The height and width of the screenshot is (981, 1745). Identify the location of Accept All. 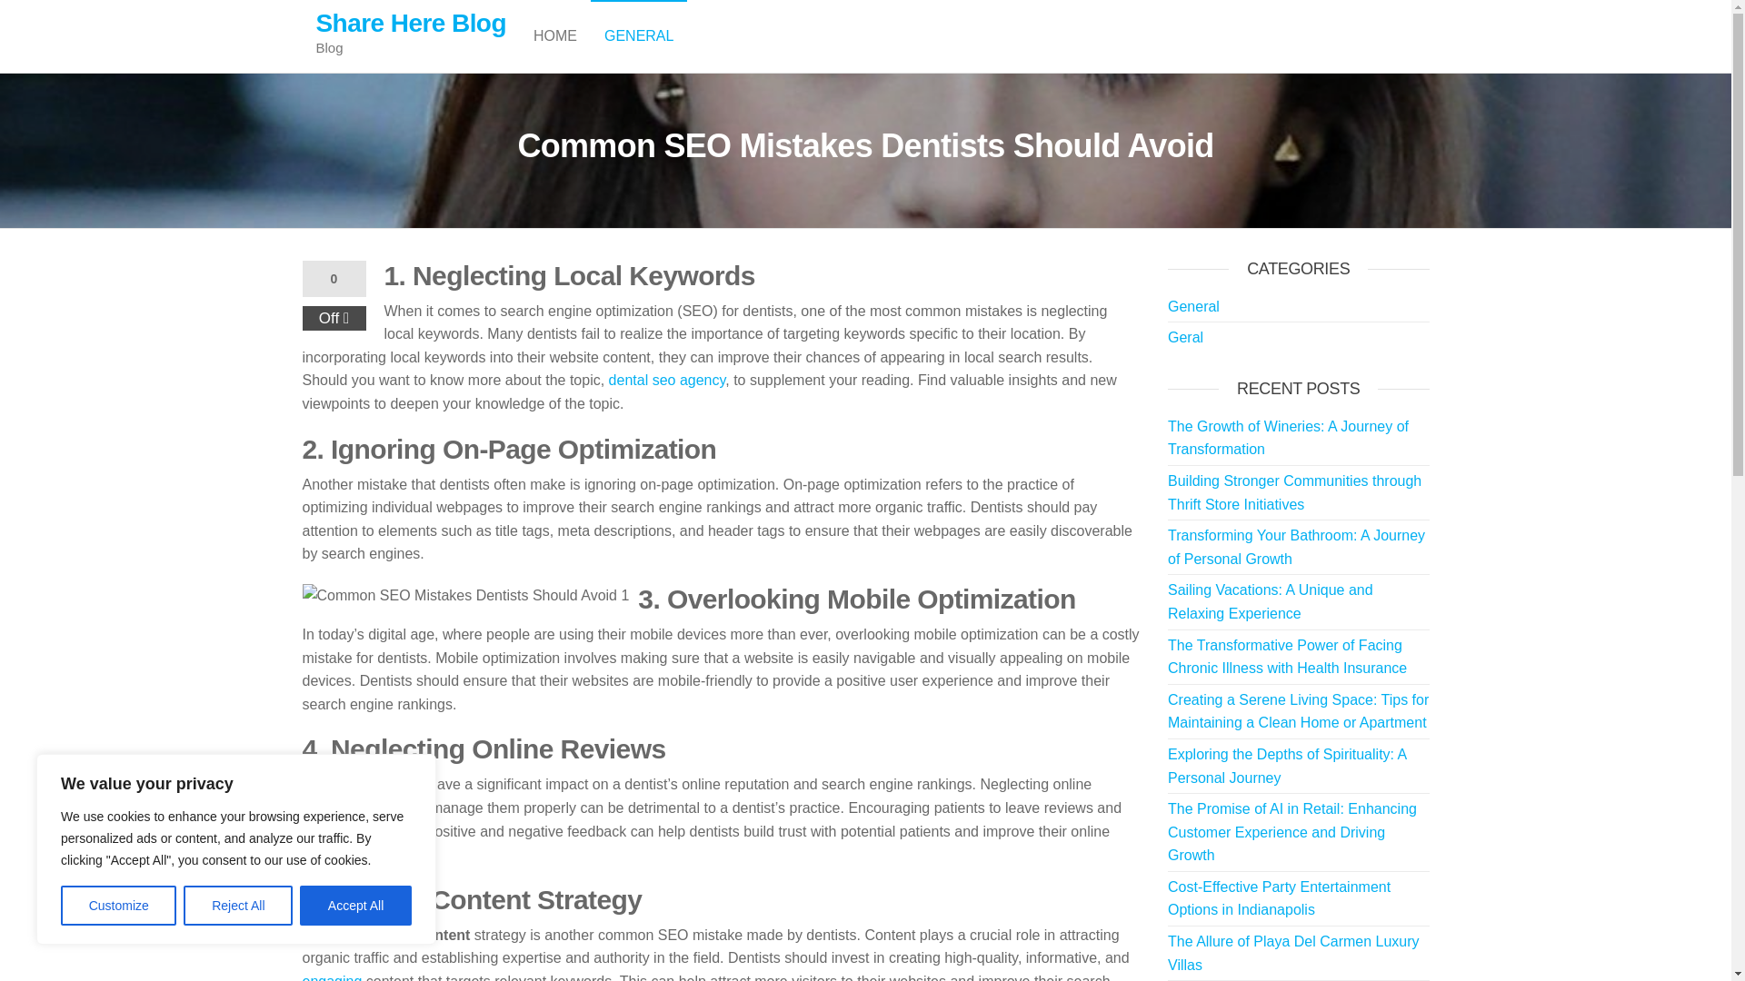
(356, 906).